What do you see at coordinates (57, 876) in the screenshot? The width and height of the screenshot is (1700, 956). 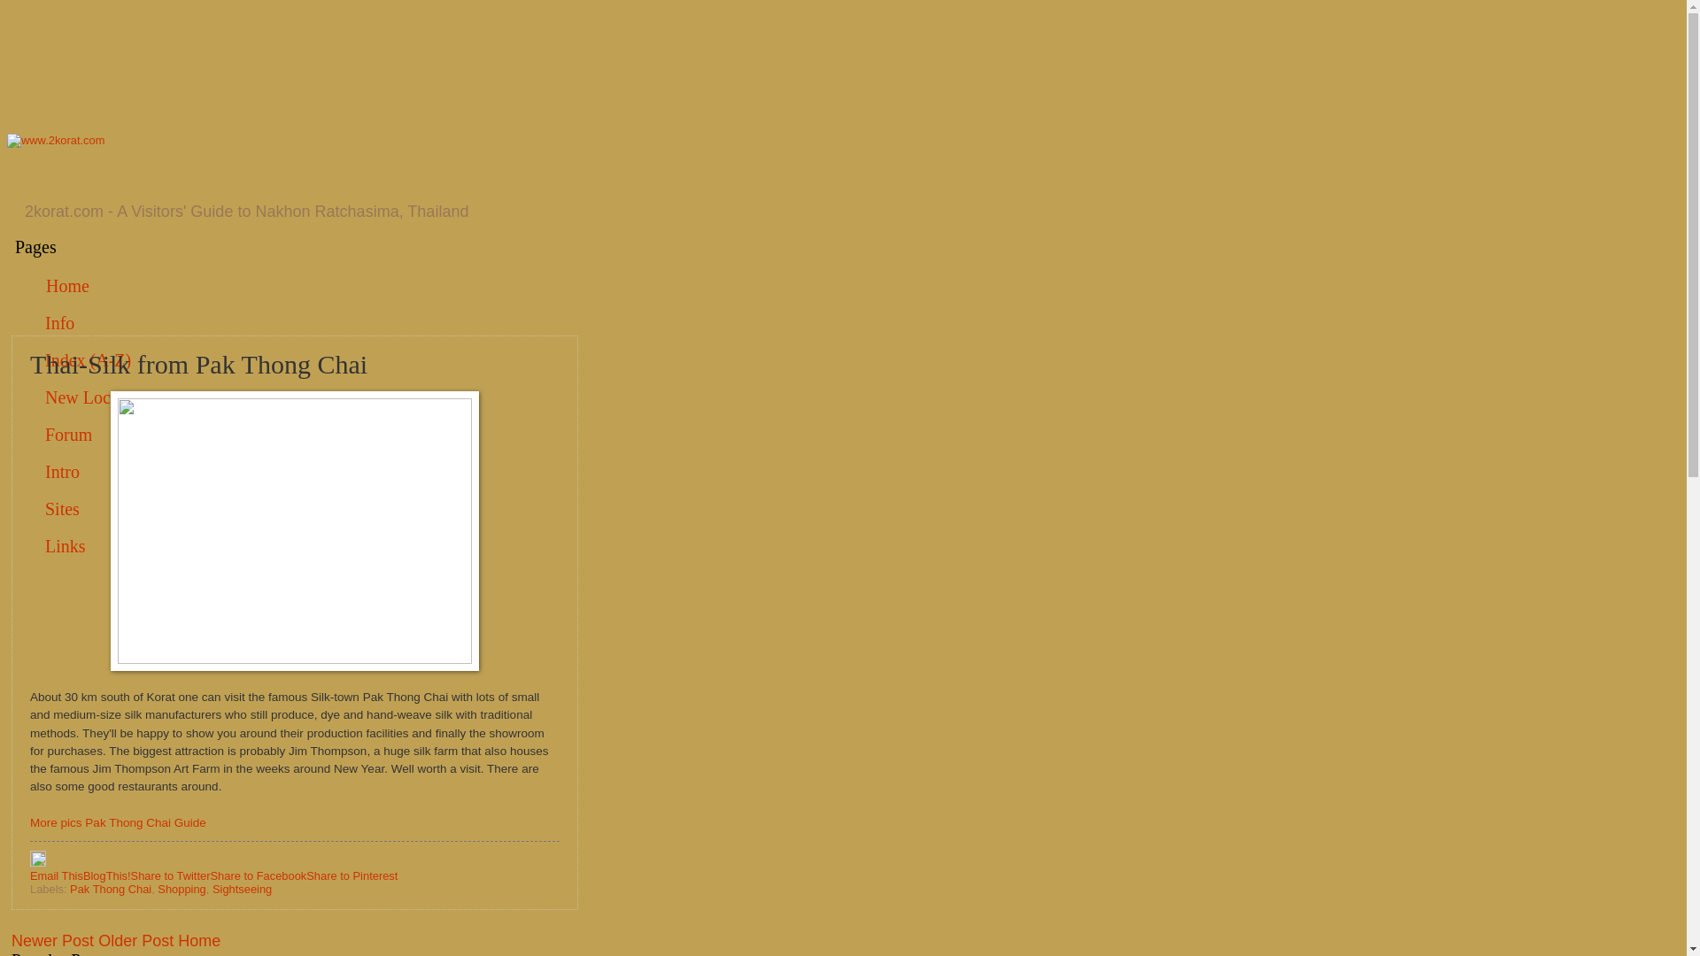 I see `Email This` at bounding box center [57, 876].